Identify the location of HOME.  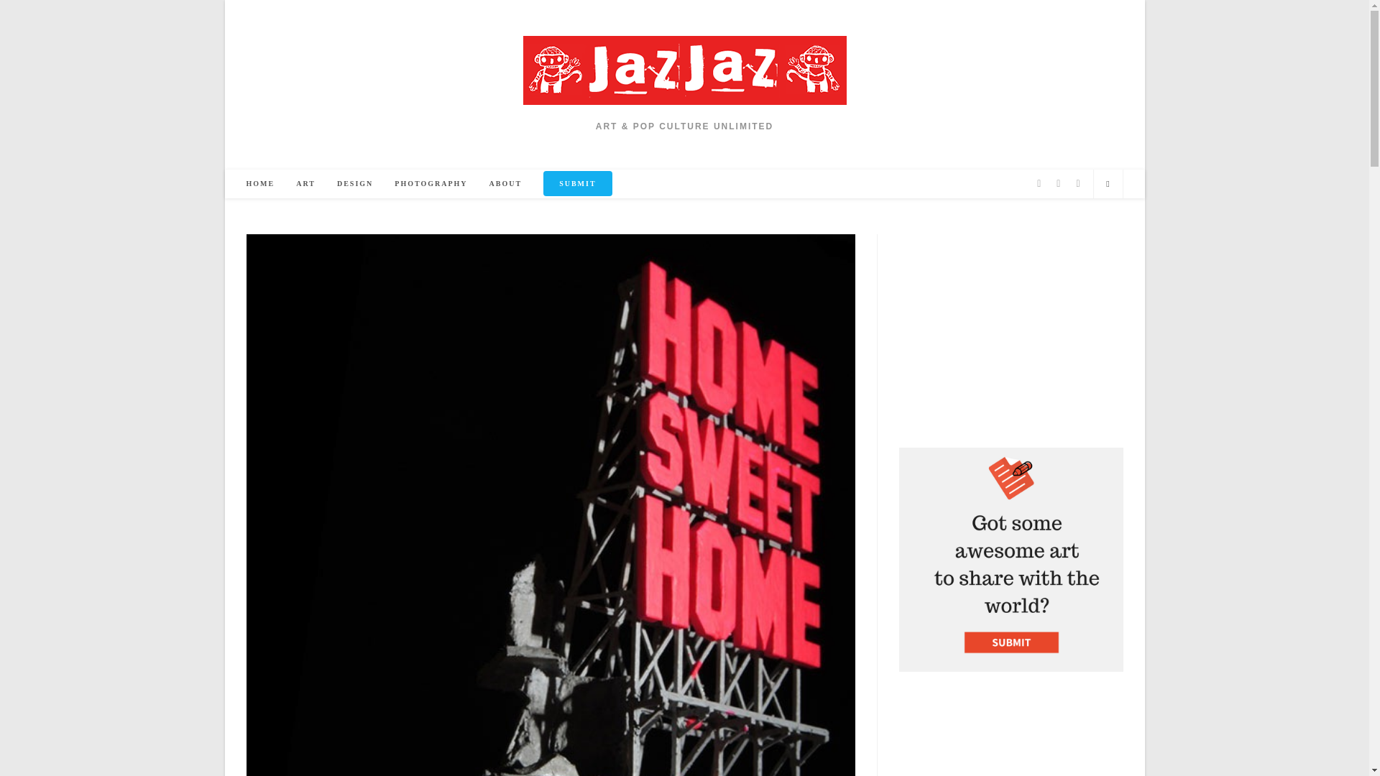
(260, 184).